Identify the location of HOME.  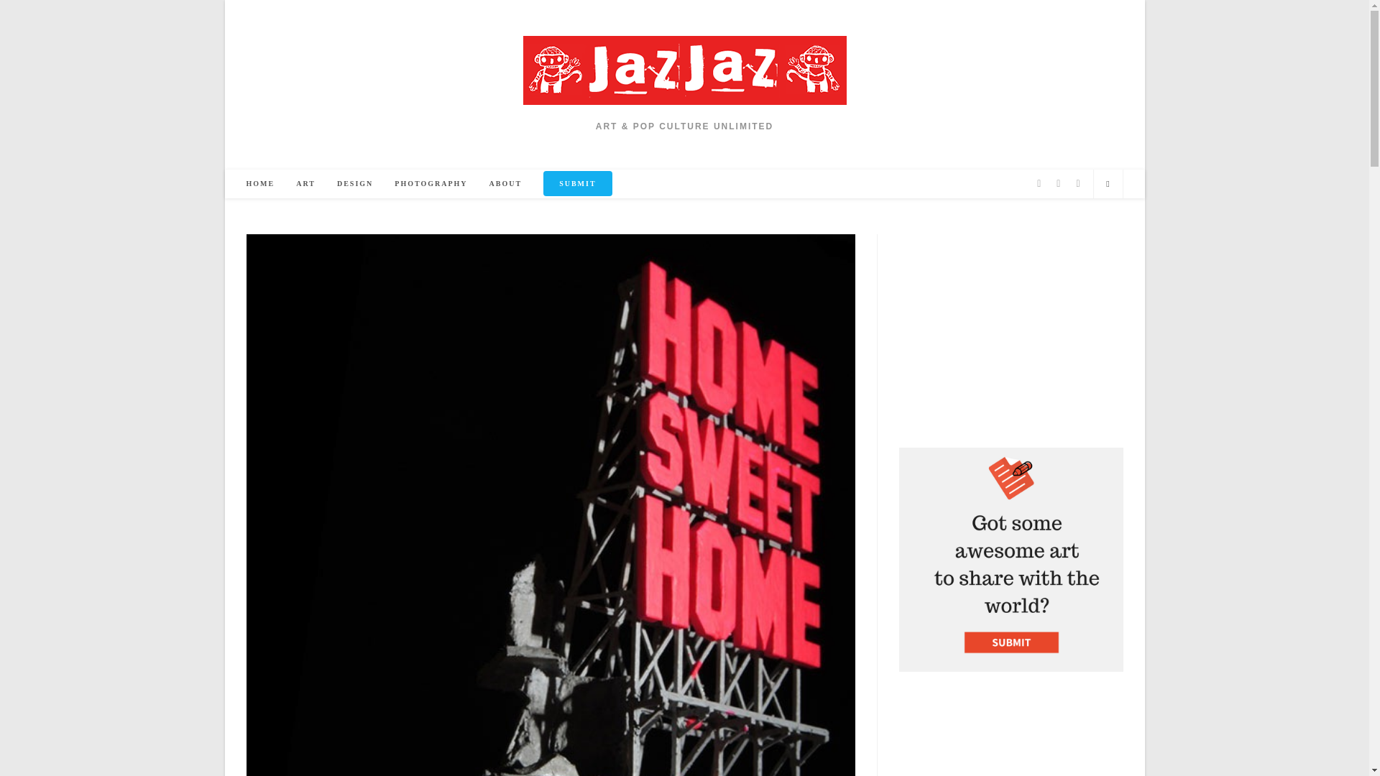
(260, 184).